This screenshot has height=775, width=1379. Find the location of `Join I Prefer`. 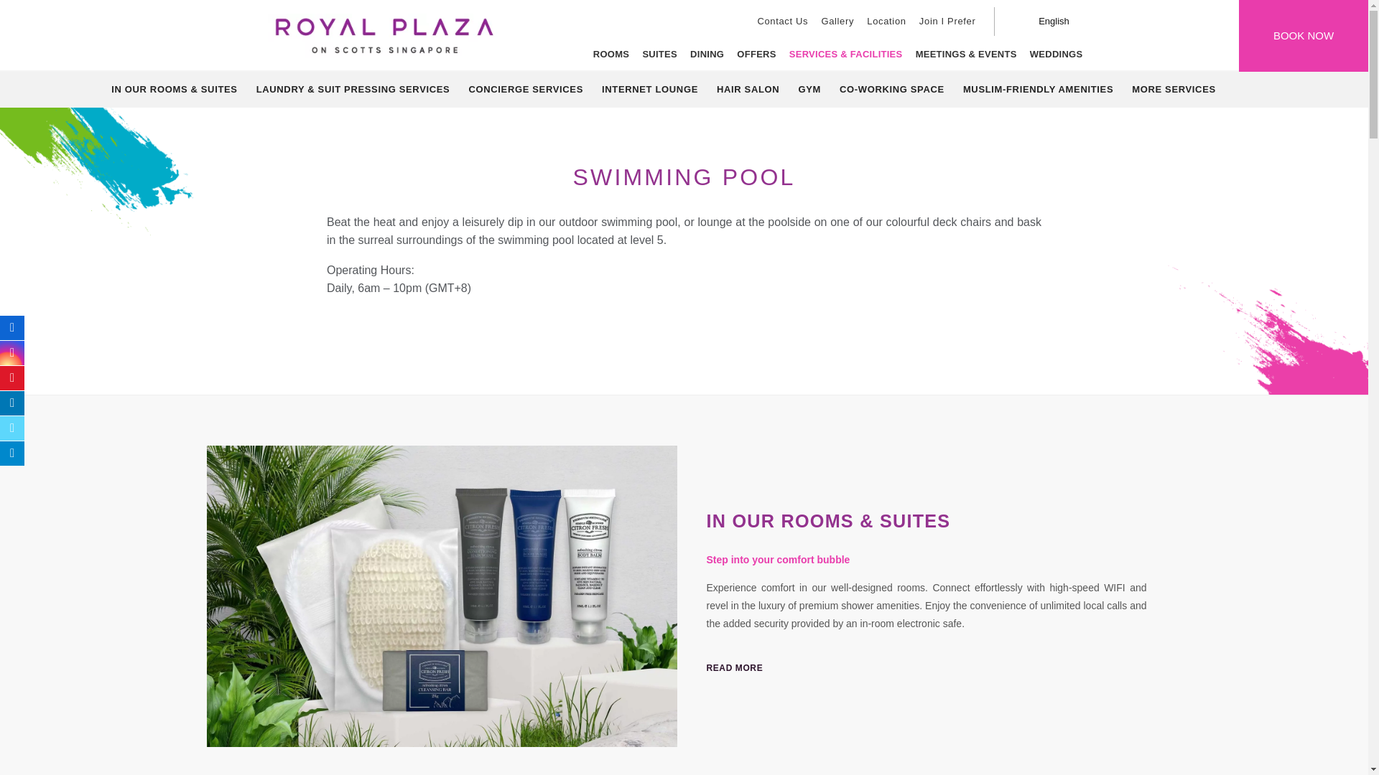

Join I Prefer is located at coordinates (947, 21).